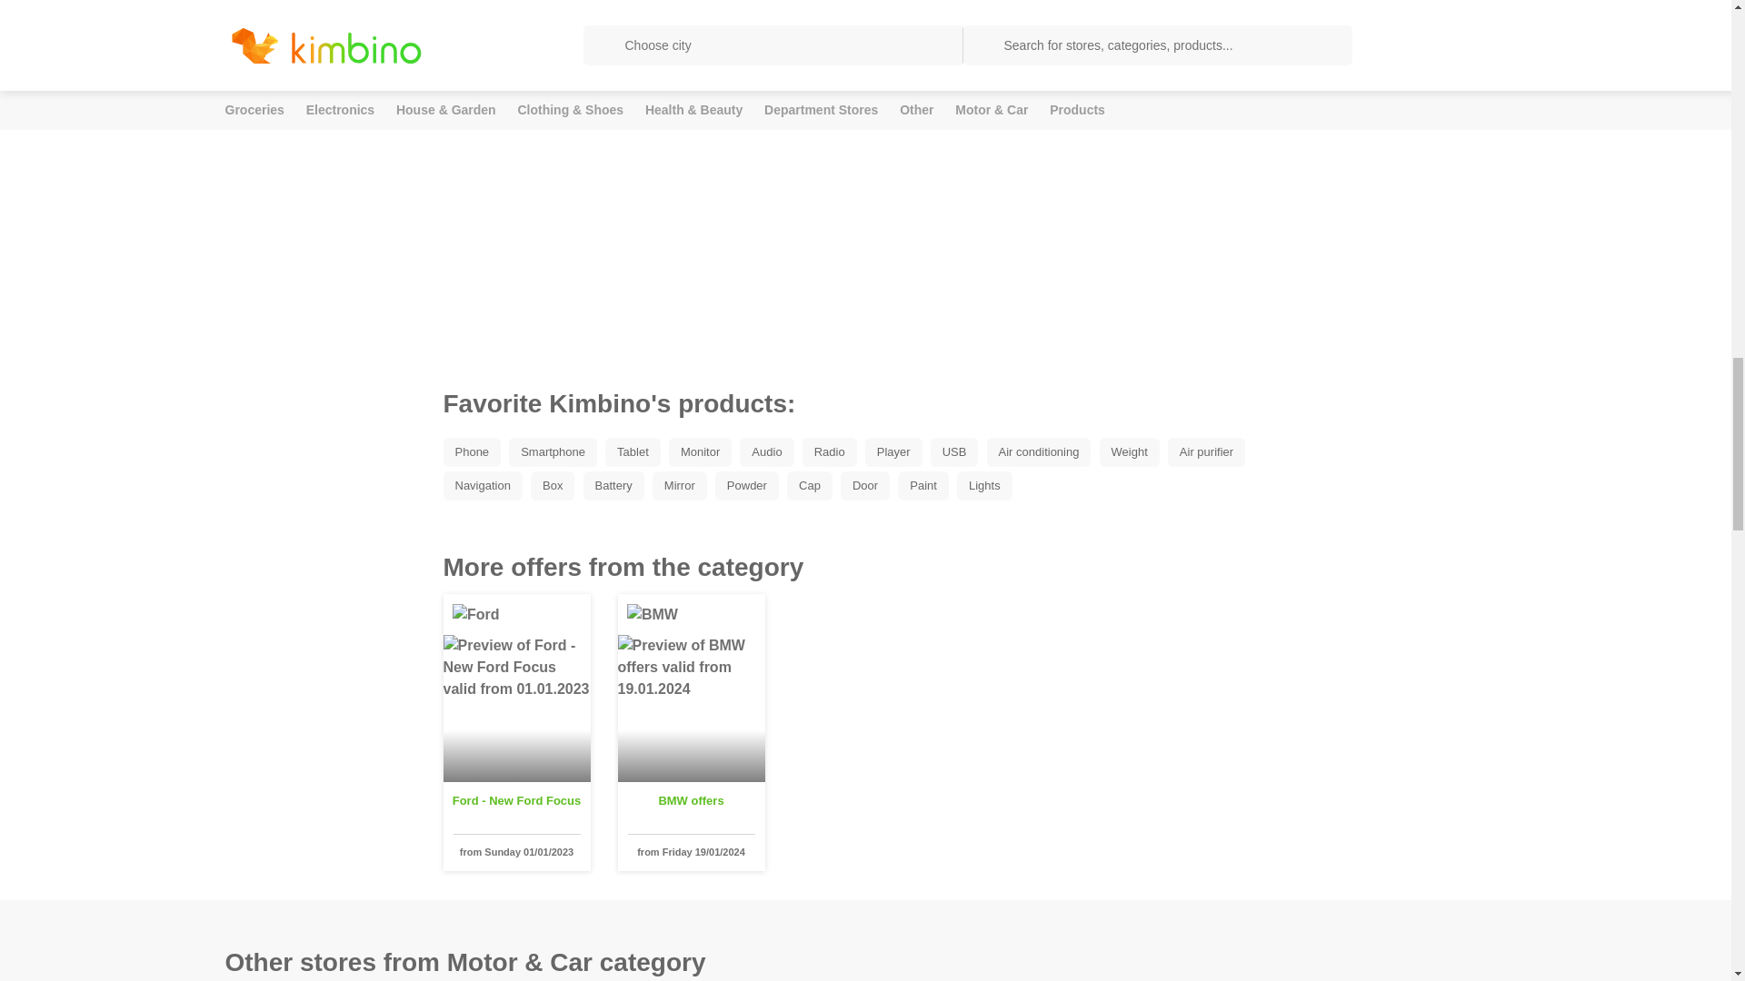  What do you see at coordinates (476, 451) in the screenshot?
I see `Phone` at bounding box center [476, 451].